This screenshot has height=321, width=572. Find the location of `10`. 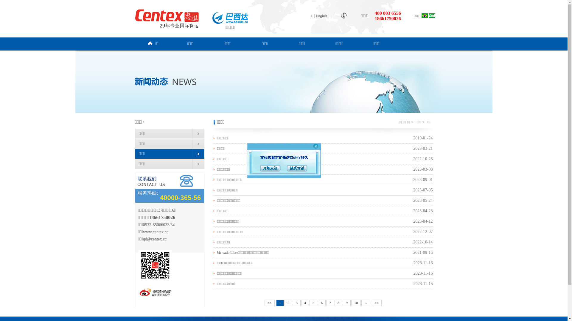

10 is located at coordinates (356, 303).